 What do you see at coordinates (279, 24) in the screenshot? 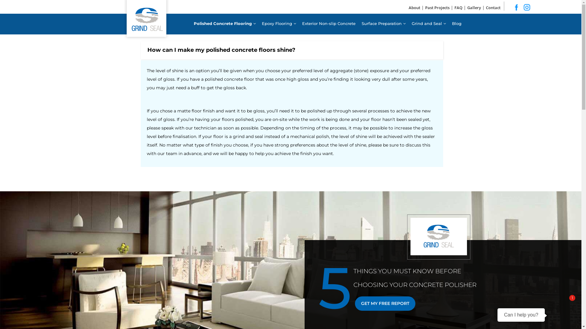
I see `Epoxy Flooring` at bounding box center [279, 24].